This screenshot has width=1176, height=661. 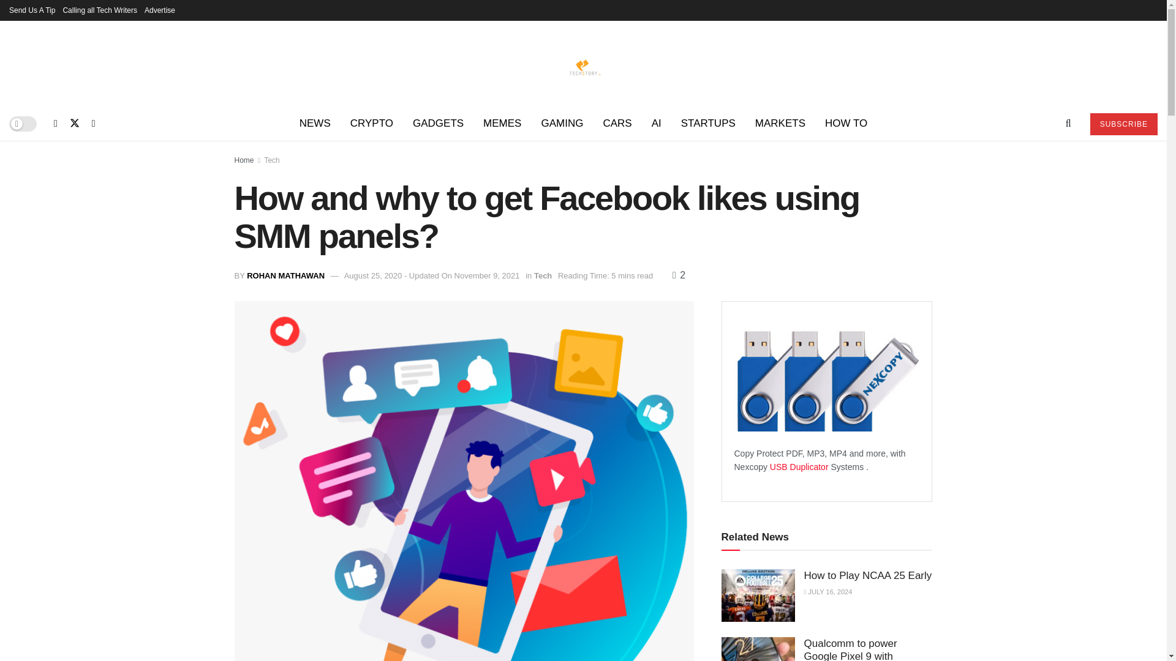 I want to click on MEMES, so click(x=502, y=124).